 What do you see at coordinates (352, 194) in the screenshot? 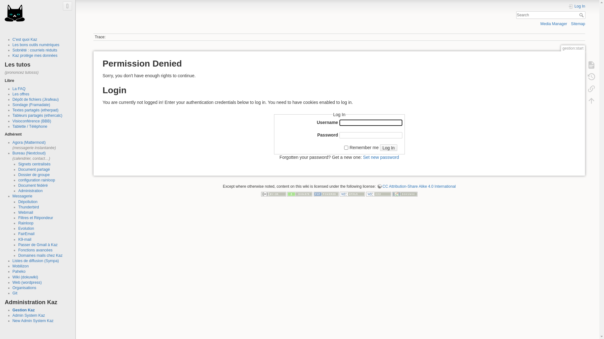
I see `Valid HTML5` at bounding box center [352, 194].